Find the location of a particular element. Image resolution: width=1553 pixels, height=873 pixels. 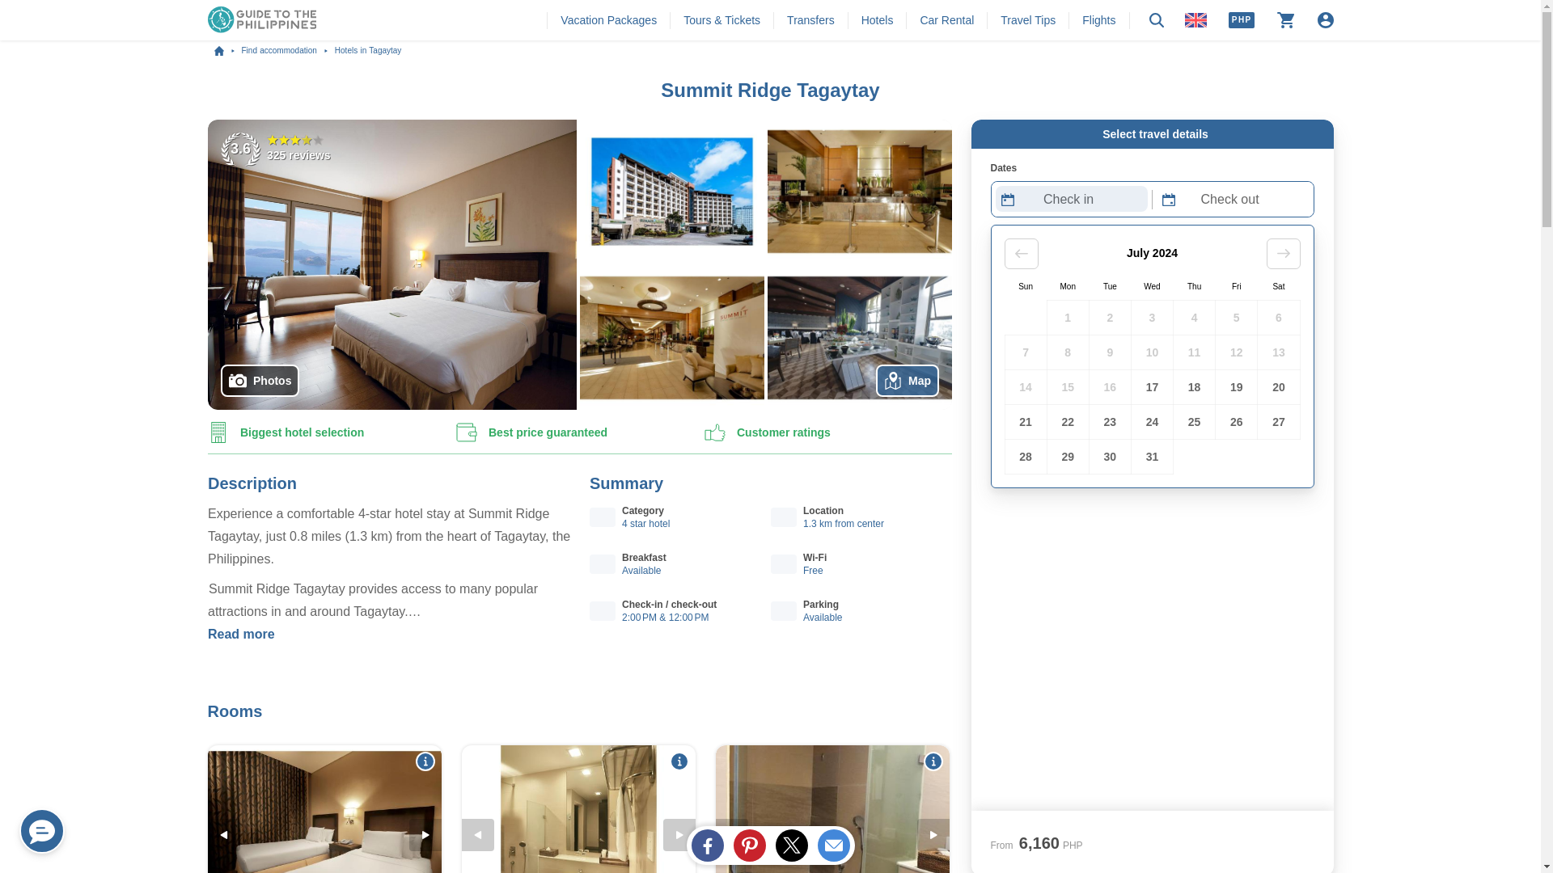

Flights is located at coordinates (1098, 19).